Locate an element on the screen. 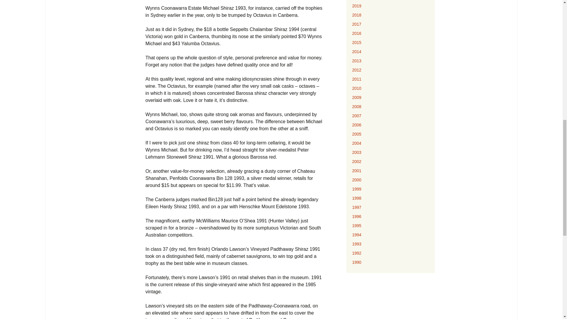  2014 is located at coordinates (357, 51).